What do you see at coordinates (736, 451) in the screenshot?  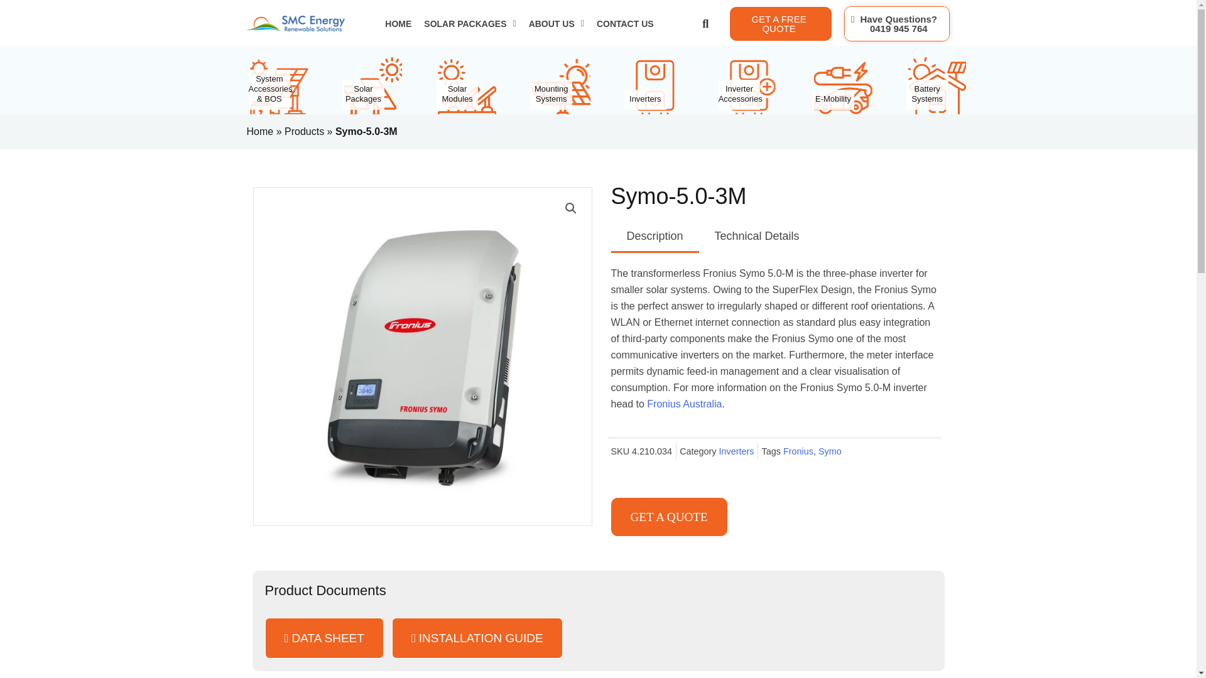 I see `Inverters` at bounding box center [736, 451].